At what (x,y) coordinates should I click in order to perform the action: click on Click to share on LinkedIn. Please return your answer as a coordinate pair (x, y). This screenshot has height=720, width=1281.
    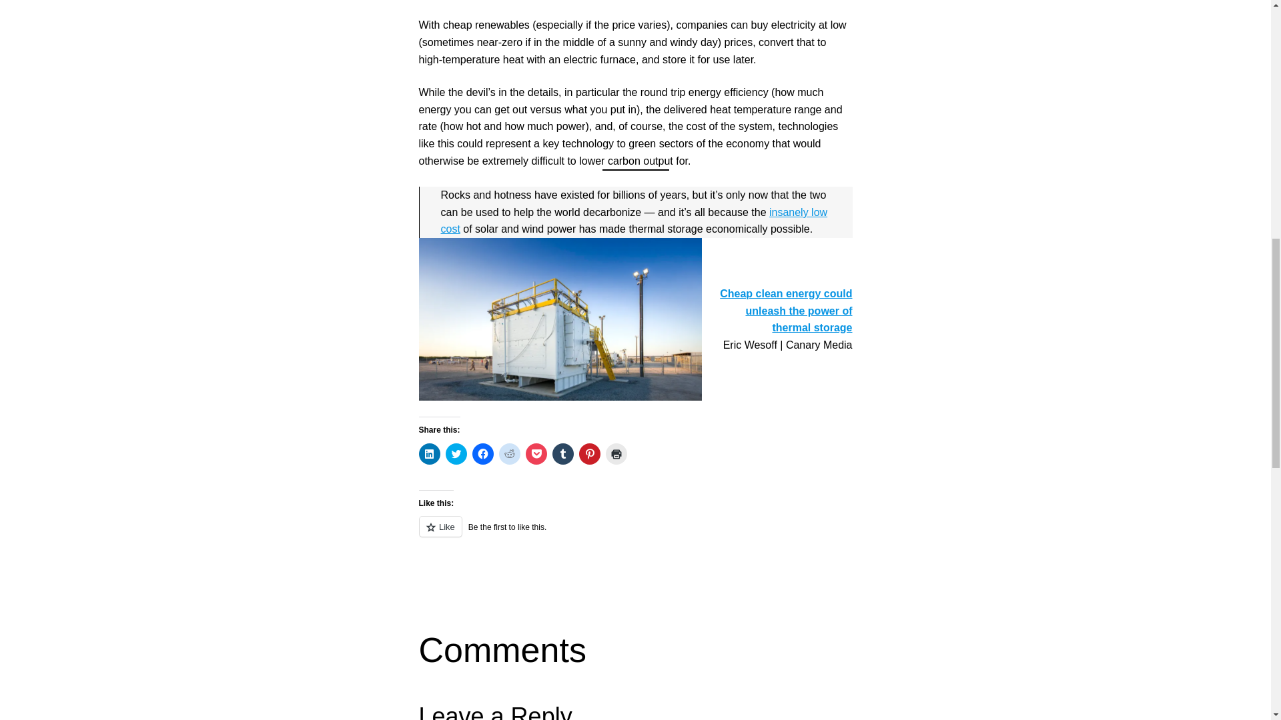
    Looking at the image, I should click on (430, 453).